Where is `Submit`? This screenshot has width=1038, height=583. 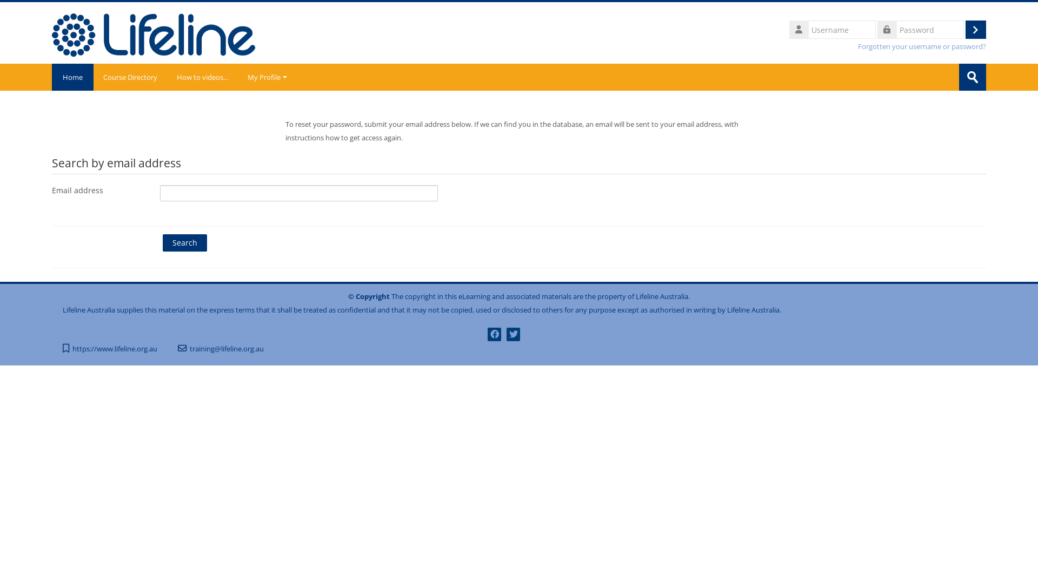
Submit is located at coordinates (973, 77).